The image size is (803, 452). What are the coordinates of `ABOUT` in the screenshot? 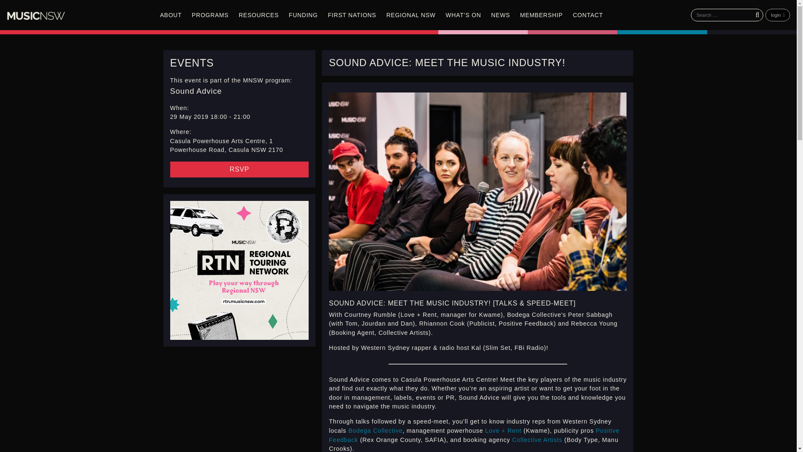 It's located at (171, 15).